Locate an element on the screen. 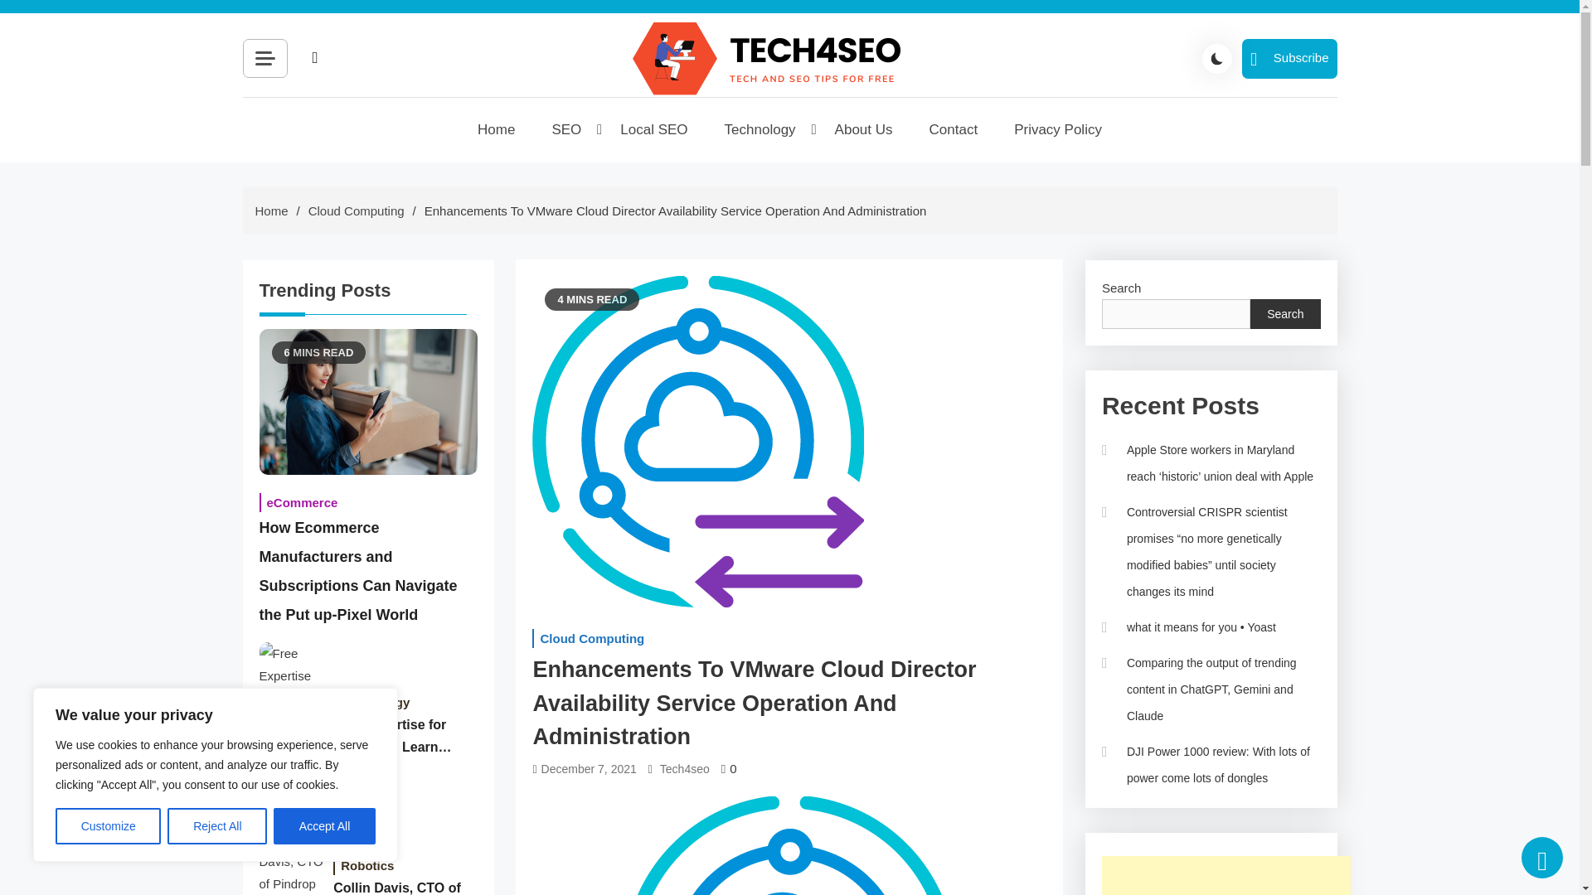  Customize is located at coordinates (108, 826).